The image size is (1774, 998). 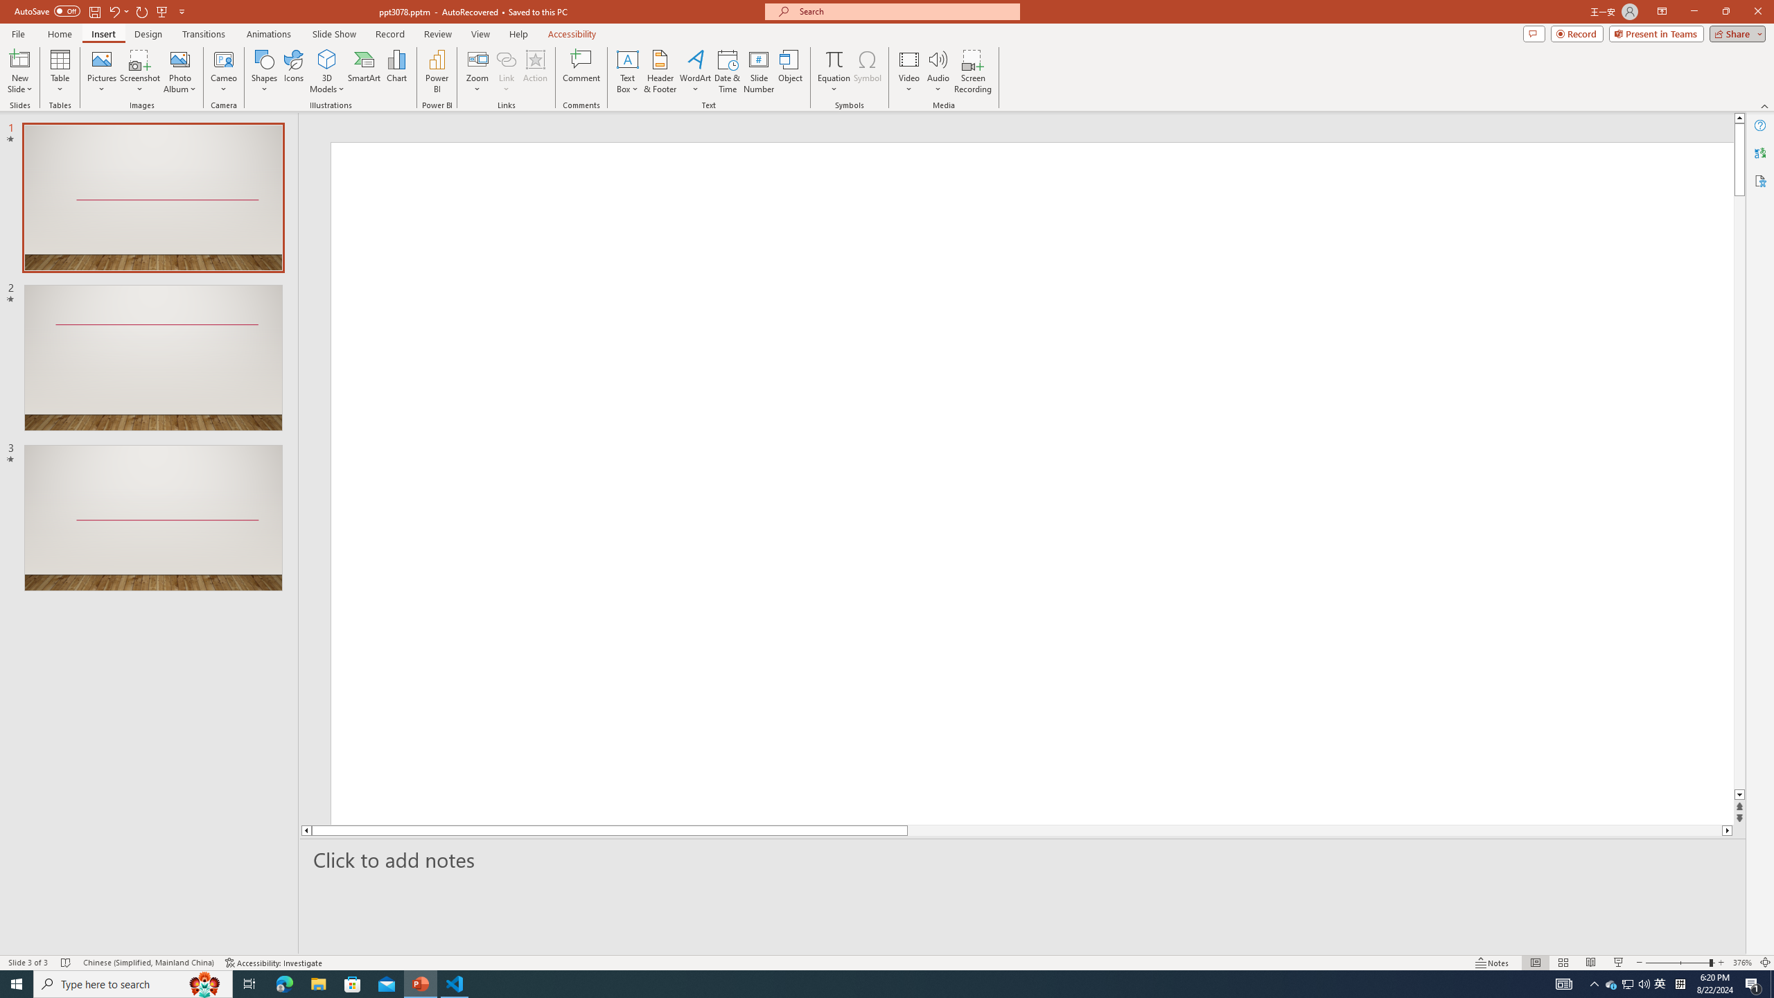 What do you see at coordinates (365, 71) in the screenshot?
I see `SmartArt...` at bounding box center [365, 71].